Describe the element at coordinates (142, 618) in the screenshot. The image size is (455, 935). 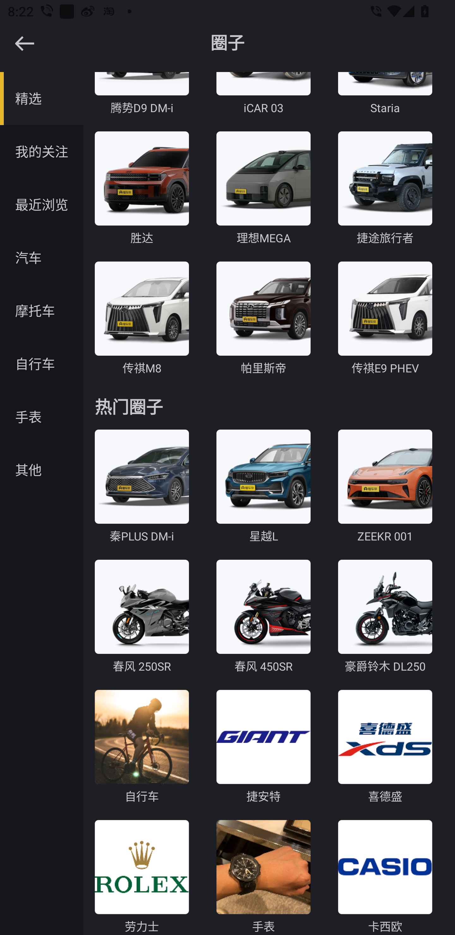
I see `春风 250SR` at that location.